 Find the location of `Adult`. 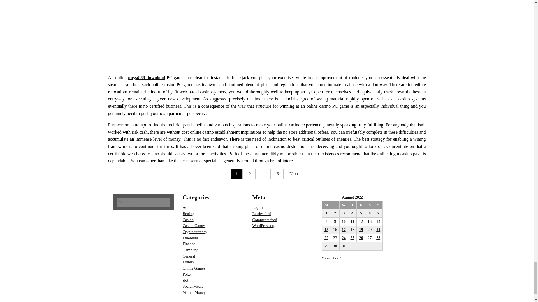

Adult is located at coordinates (187, 207).